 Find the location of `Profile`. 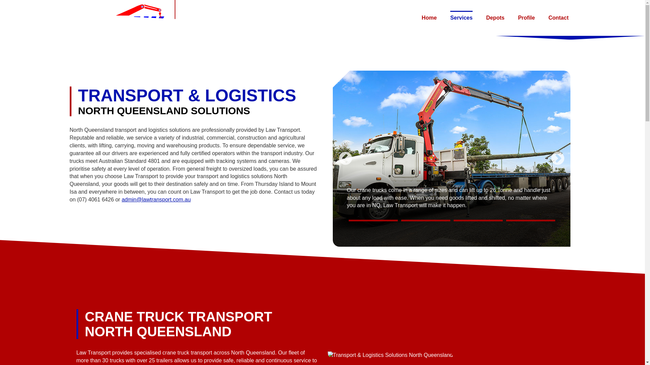

Profile is located at coordinates (526, 18).